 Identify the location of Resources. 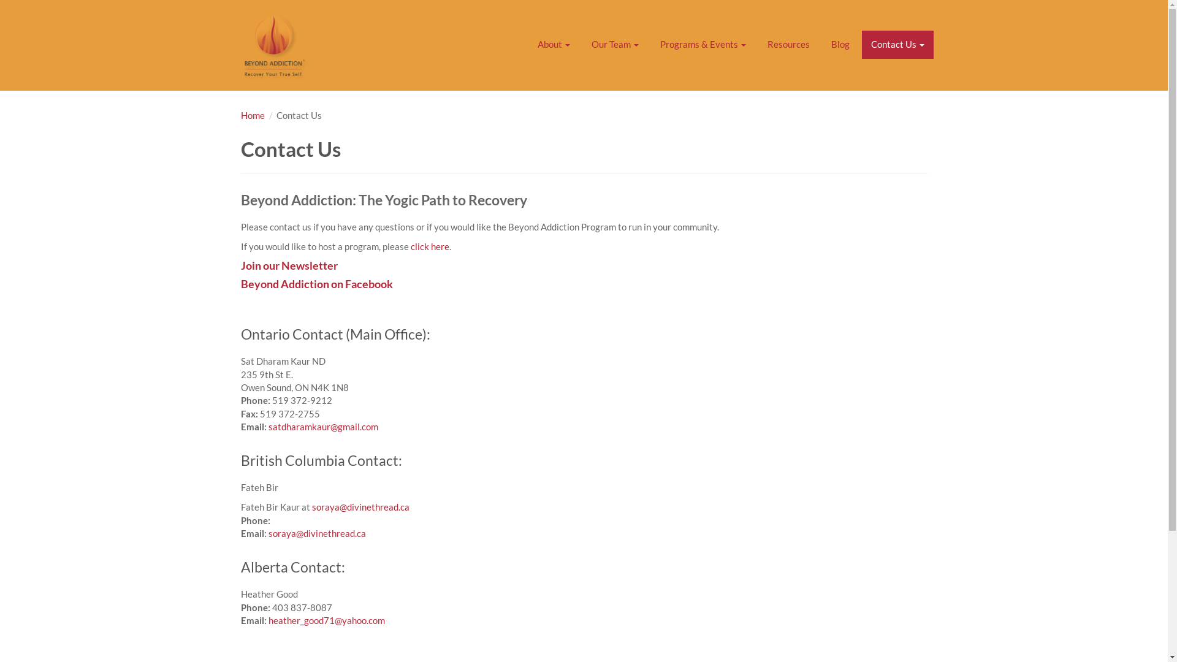
(788, 45).